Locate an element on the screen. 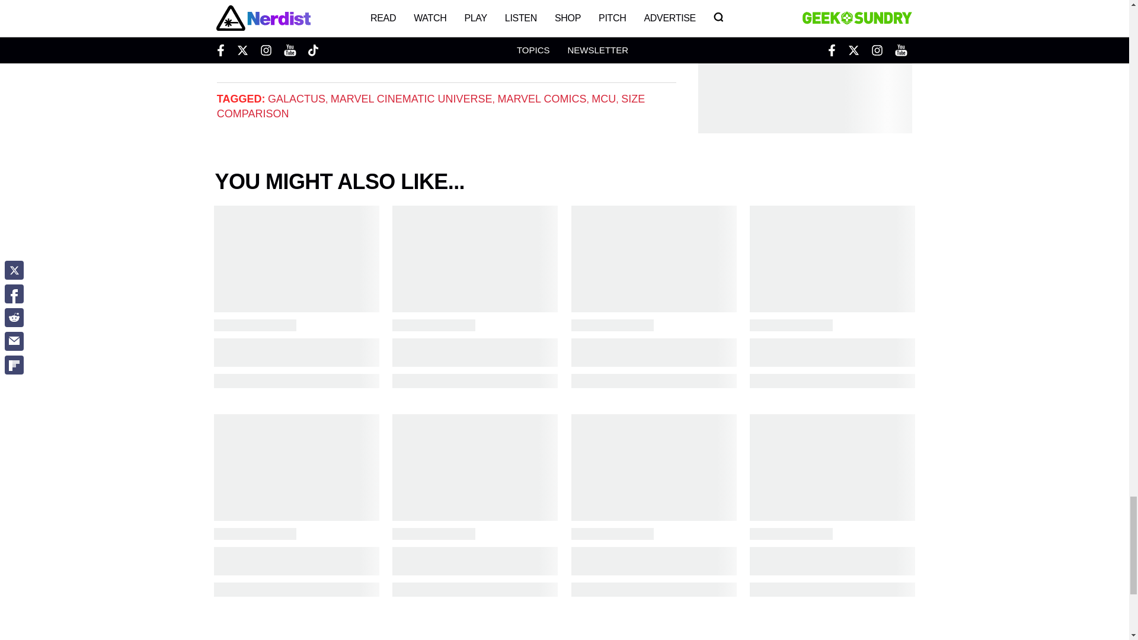 The width and height of the screenshot is (1138, 640). MARVEL COMICS is located at coordinates (542, 98).